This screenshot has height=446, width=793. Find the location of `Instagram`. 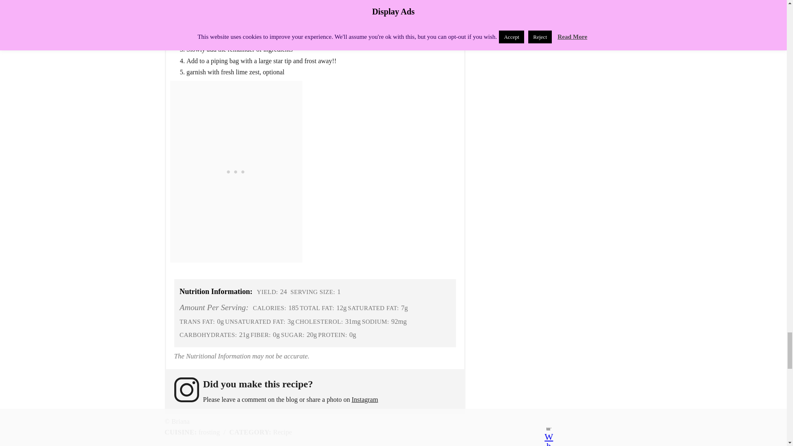

Instagram is located at coordinates (364, 400).